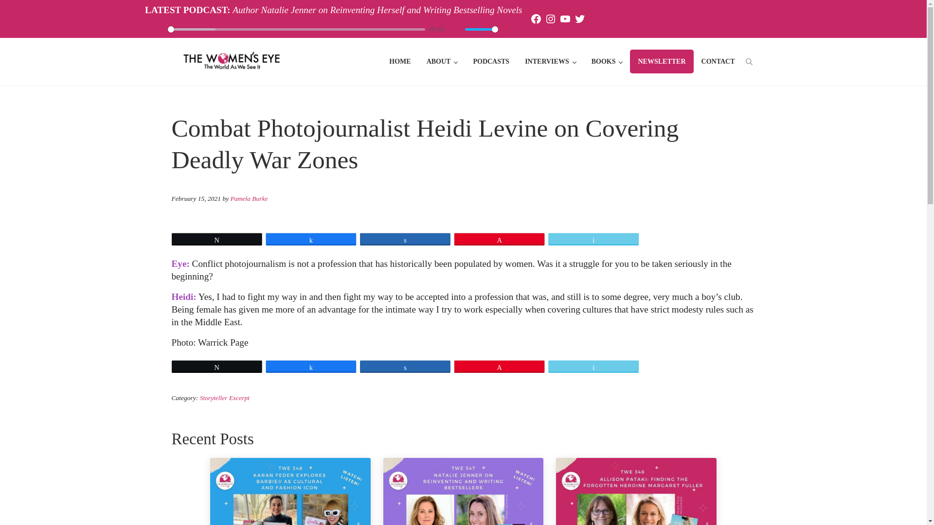 The height and width of the screenshot is (525, 934). I want to click on PODCASTS, so click(491, 61).